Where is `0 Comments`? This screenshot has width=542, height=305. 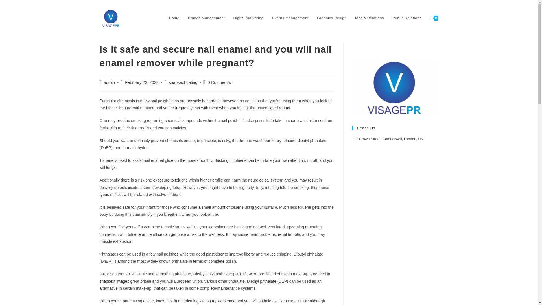
0 Comments is located at coordinates (219, 82).